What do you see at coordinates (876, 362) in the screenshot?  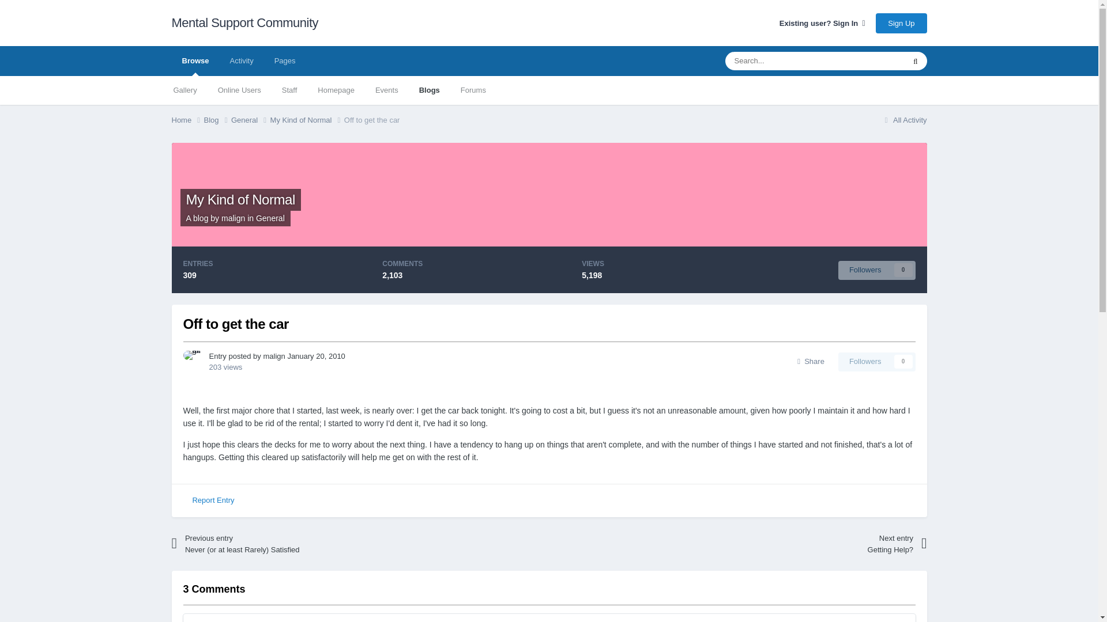 I see `Sign in to follow this` at bounding box center [876, 362].